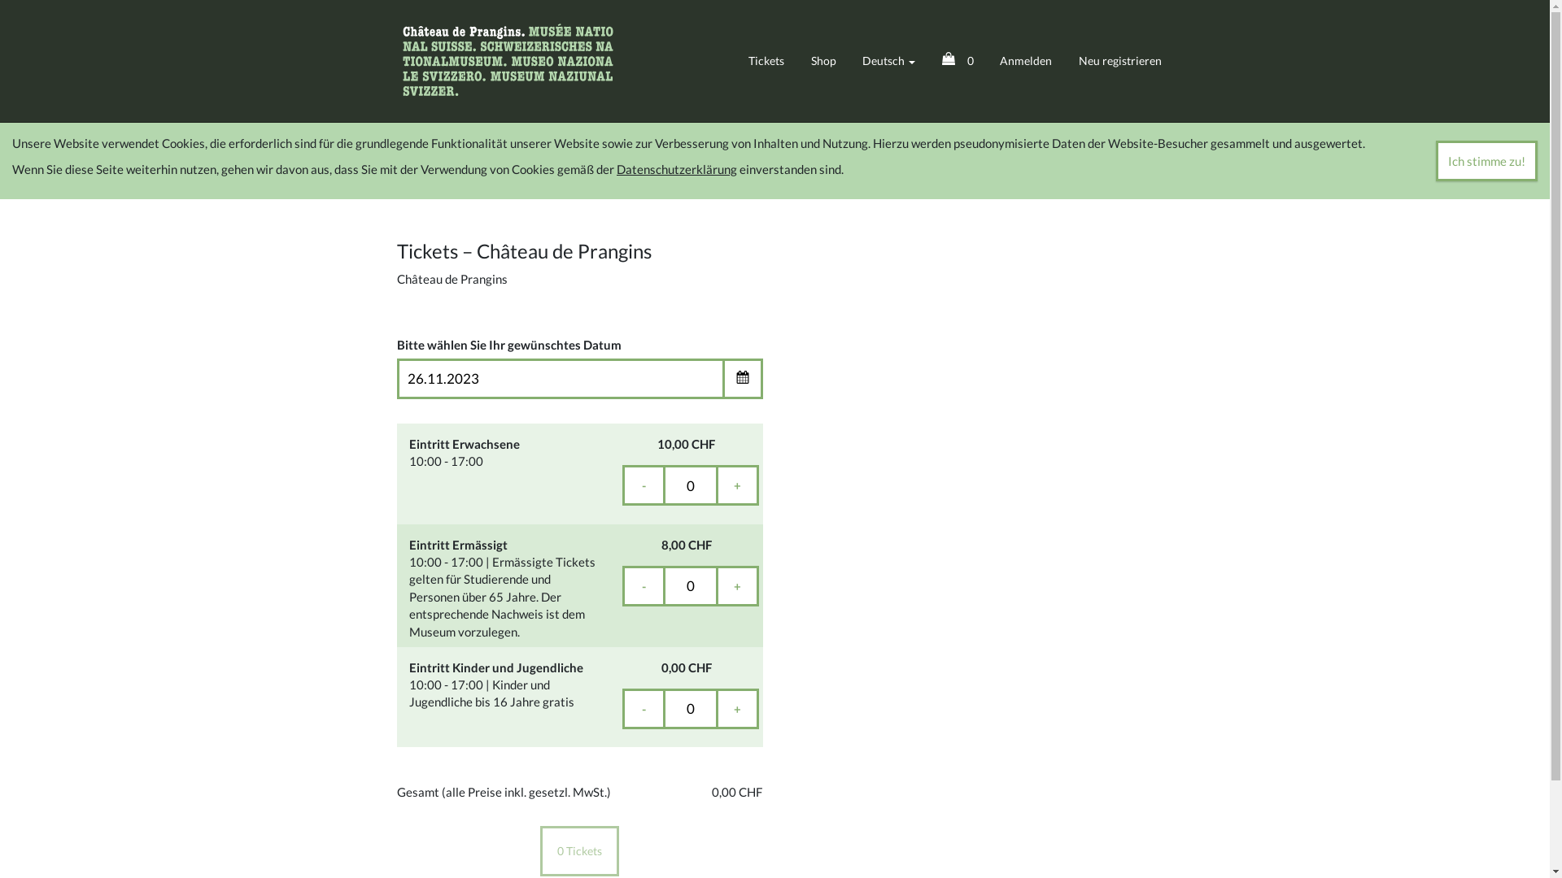 The width and height of the screenshot is (1562, 878). I want to click on 0, so click(963, 60).